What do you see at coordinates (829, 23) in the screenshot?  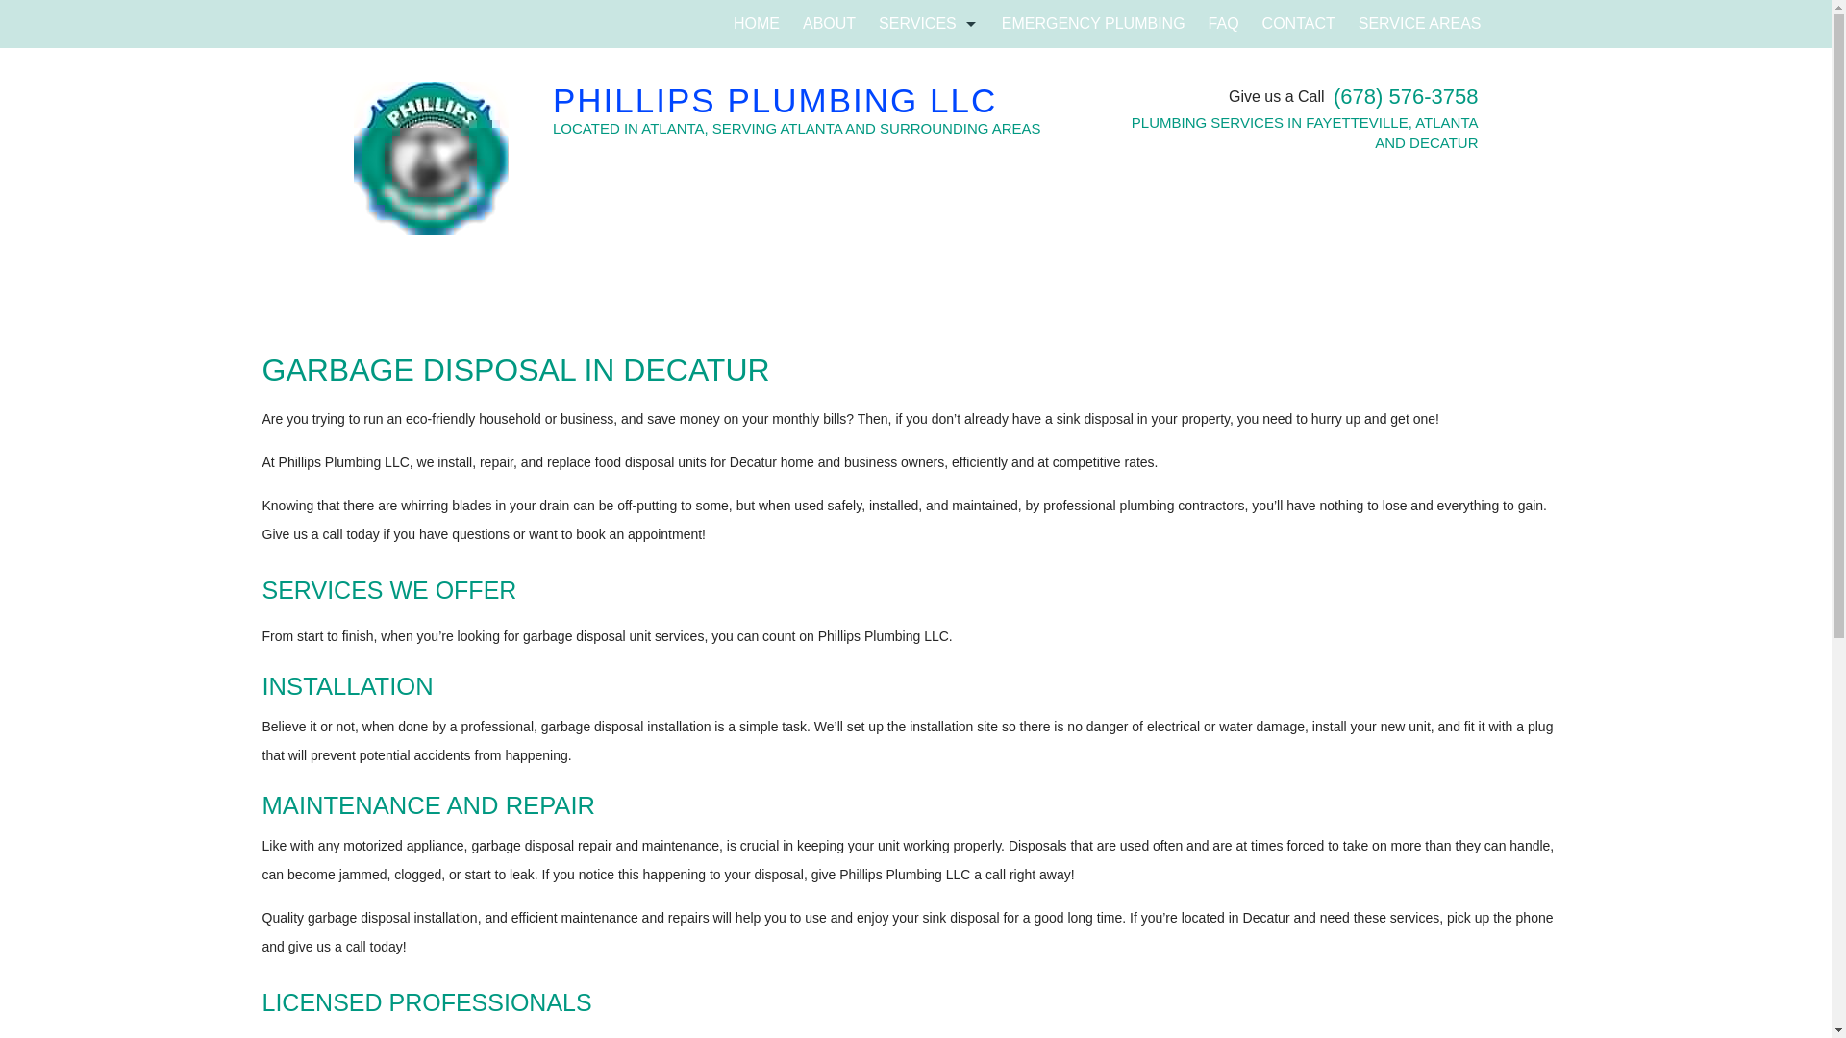 I see `ABOUT` at bounding box center [829, 23].